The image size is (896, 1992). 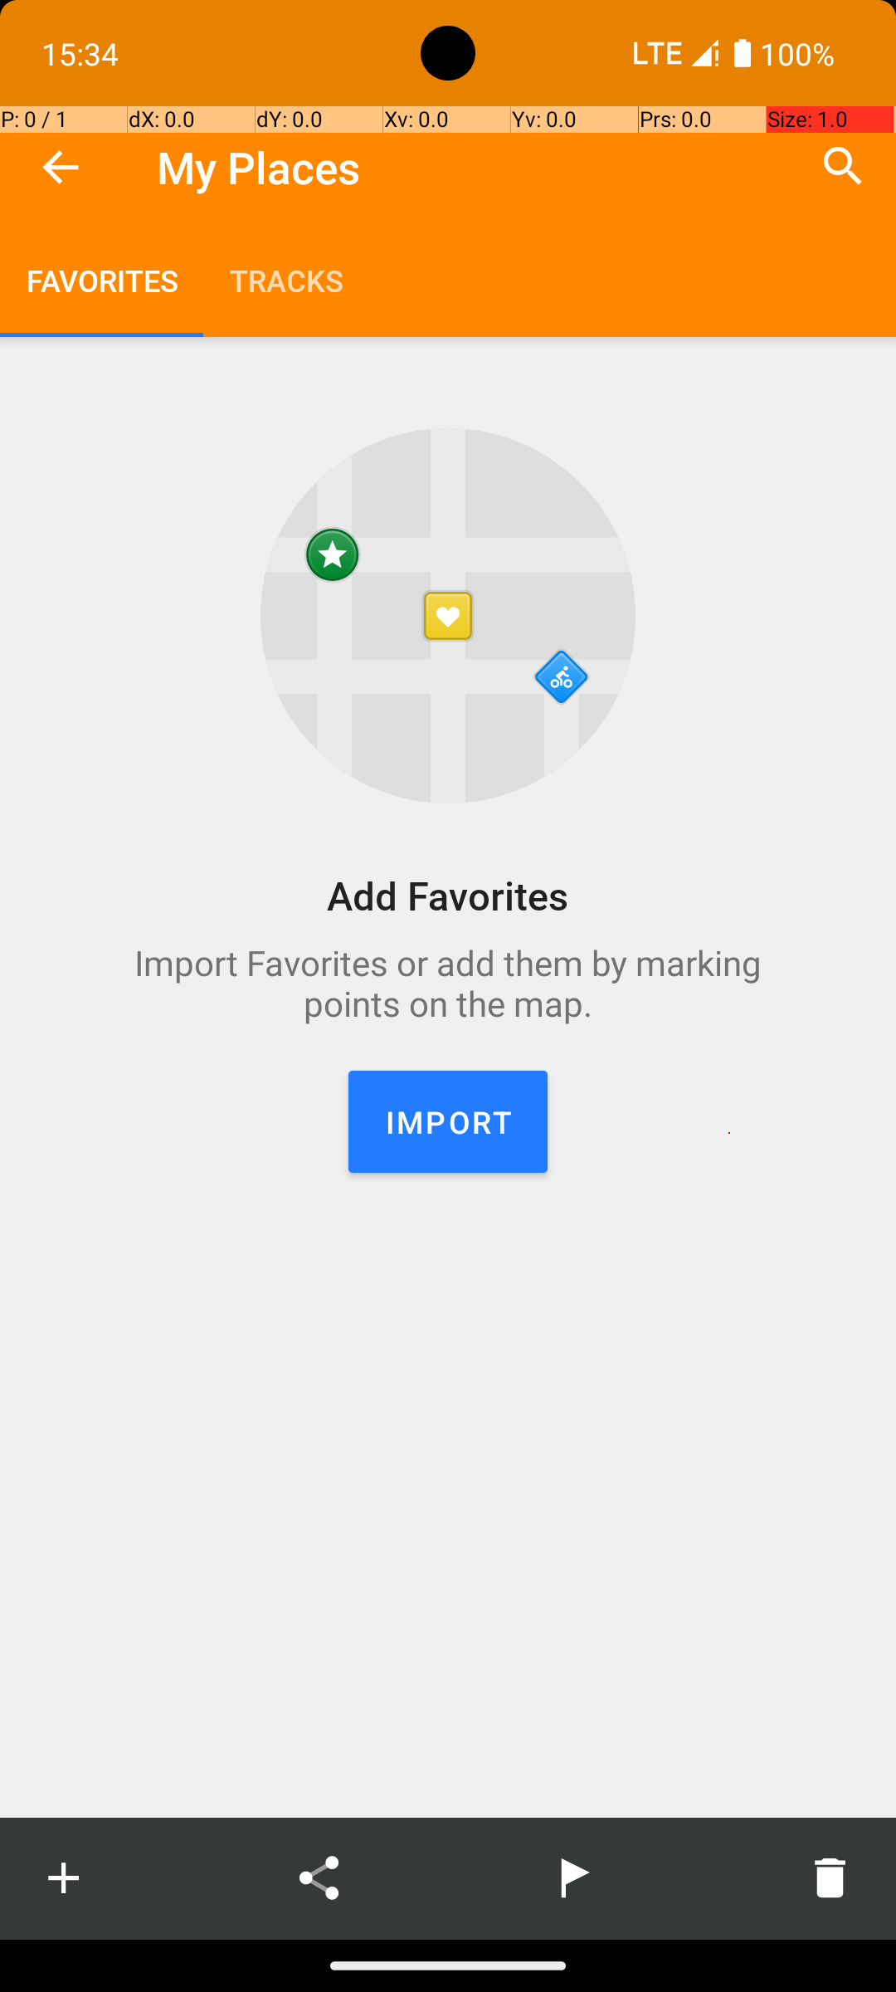 What do you see at coordinates (574, 1878) in the screenshot?
I see `Select map markers` at bounding box center [574, 1878].